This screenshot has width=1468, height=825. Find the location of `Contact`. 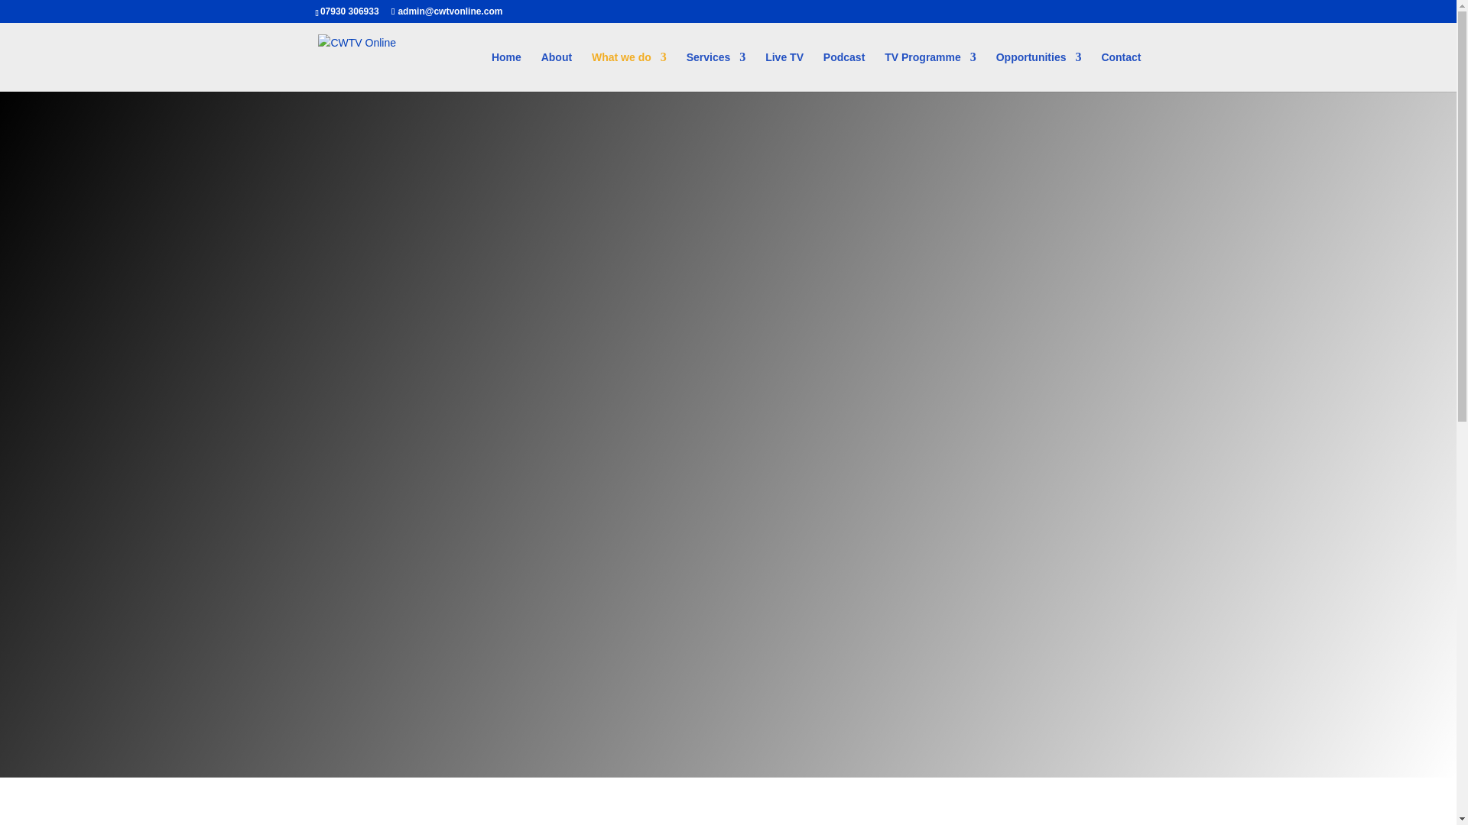

Contact is located at coordinates (1121, 72).